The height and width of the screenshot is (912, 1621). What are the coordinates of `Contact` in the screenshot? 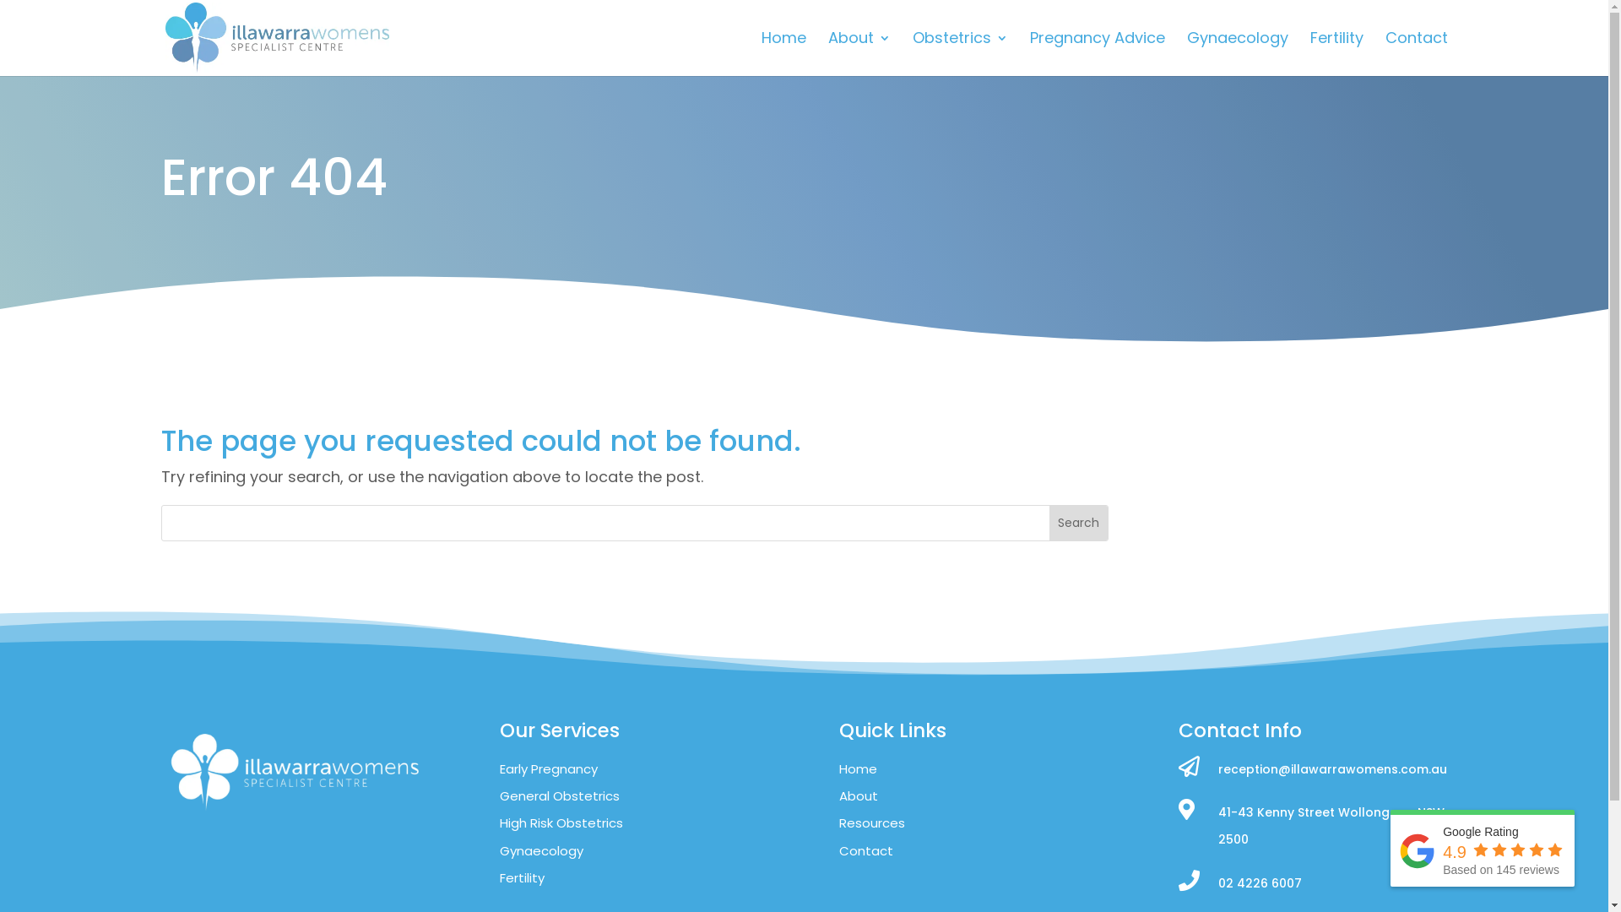 It's located at (1416, 54).